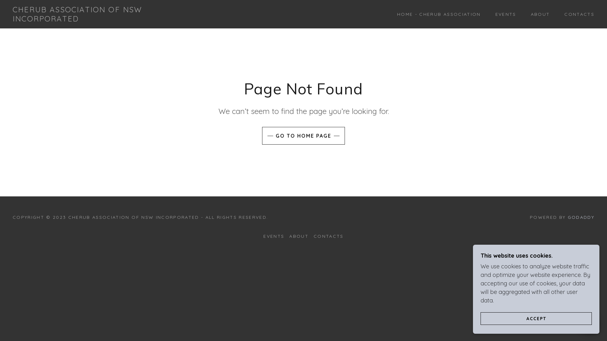  What do you see at coordinates (538, 14) in the screenshot?
I see `ABOUT` at bounding box center [538, 14].